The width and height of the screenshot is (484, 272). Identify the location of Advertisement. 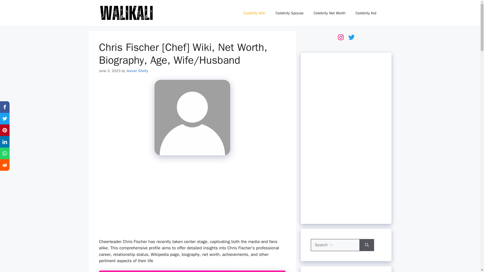
(192, 199).